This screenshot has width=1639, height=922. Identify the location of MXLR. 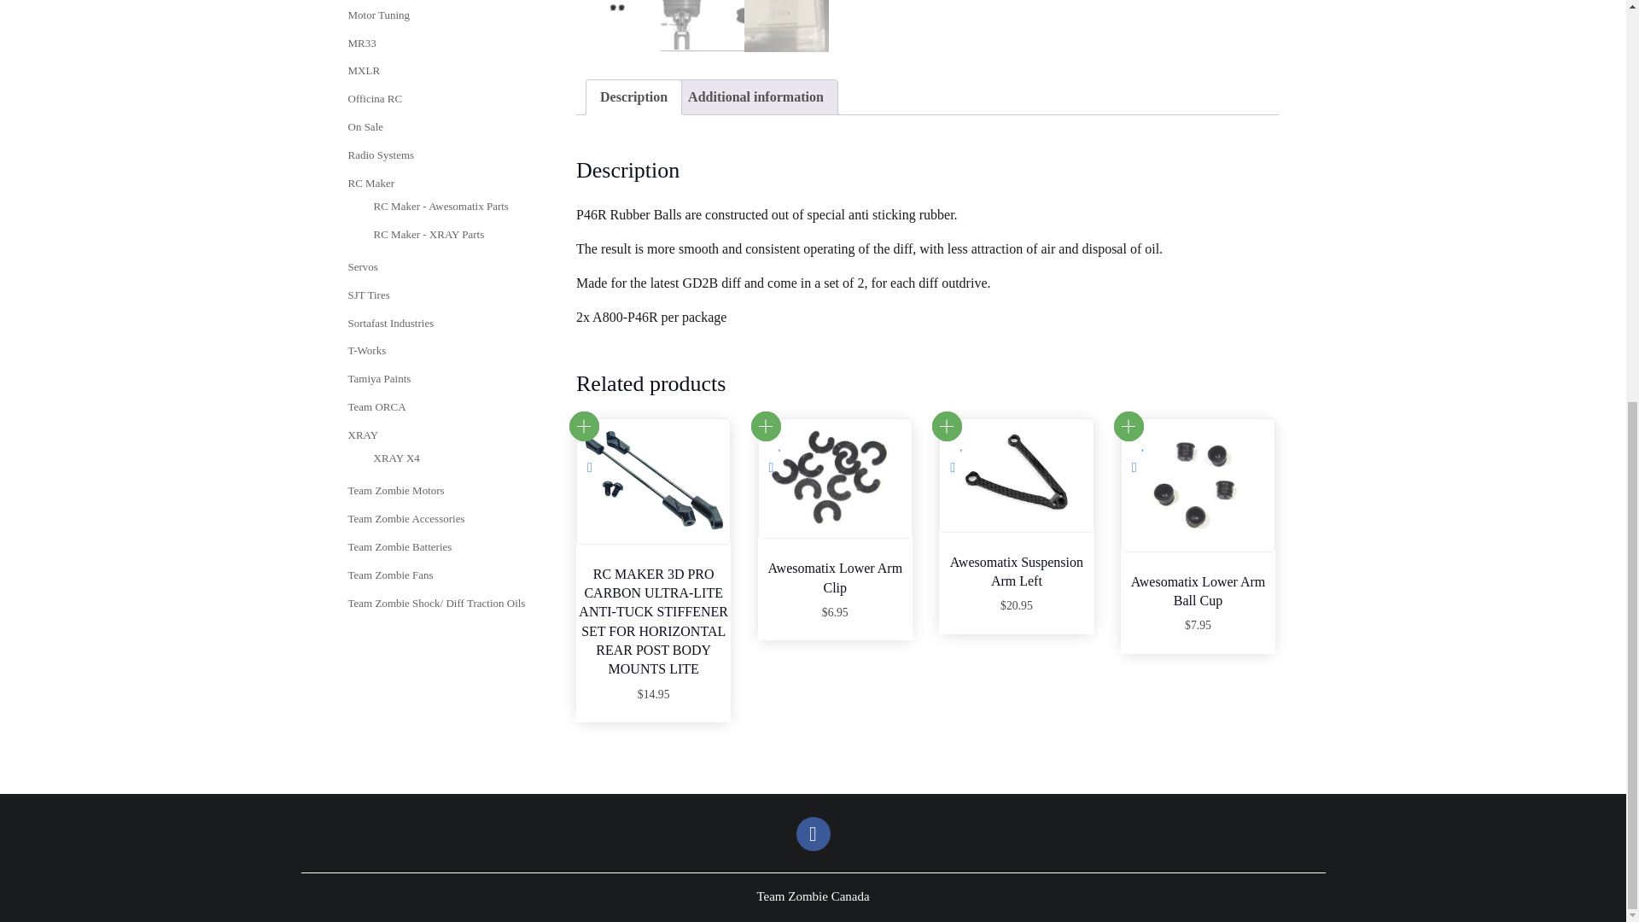
(364, 70).